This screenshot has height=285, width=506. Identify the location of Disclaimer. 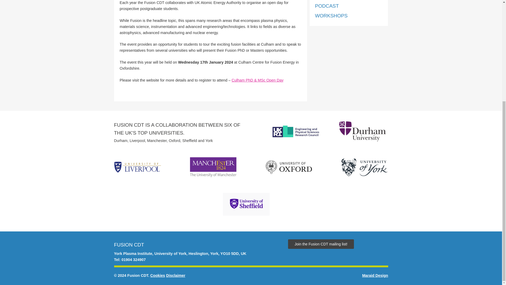
(176, 275).